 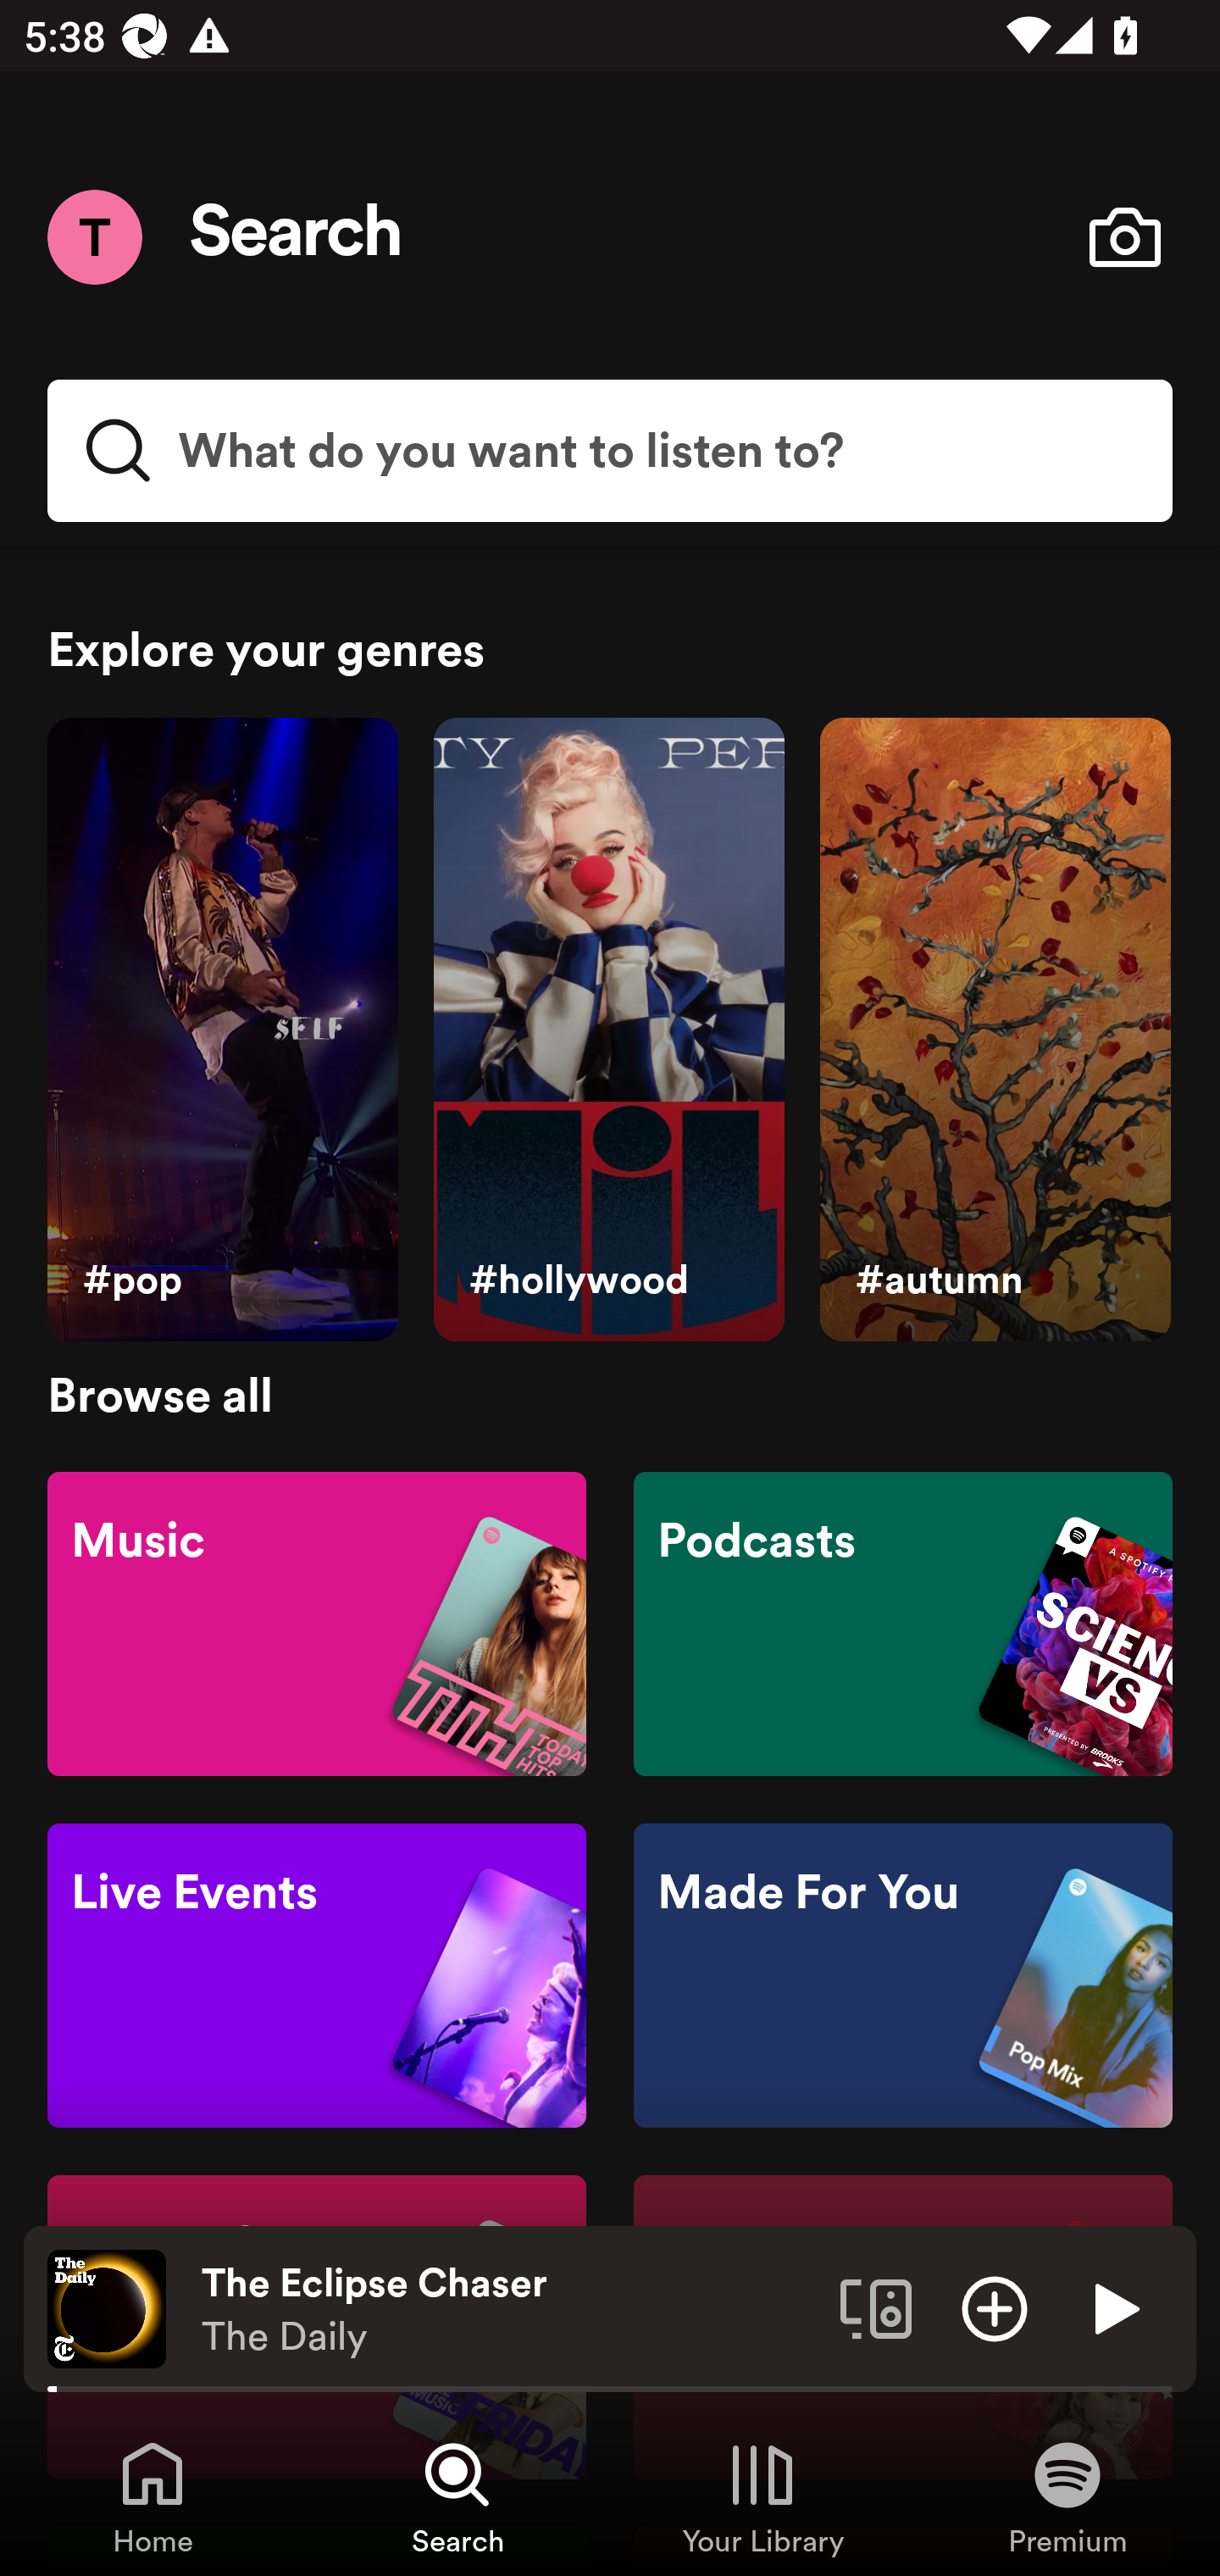 What do you see at coordinates (995, 1030) in the screenshot?
I see `#autumn` at bounding box center [995, 1030].